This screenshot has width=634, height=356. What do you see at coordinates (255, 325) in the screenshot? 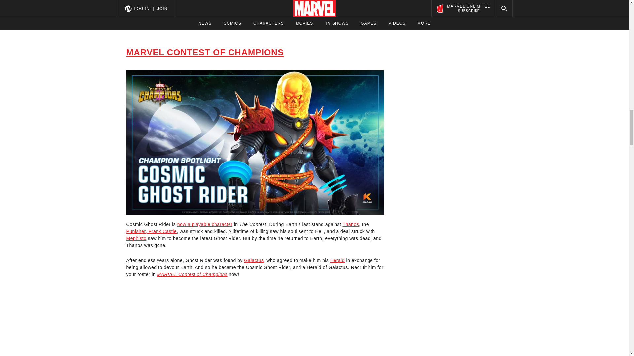
I see `Marvel Youtube TlWwJmhibM0` at bounding box center [255, 325].